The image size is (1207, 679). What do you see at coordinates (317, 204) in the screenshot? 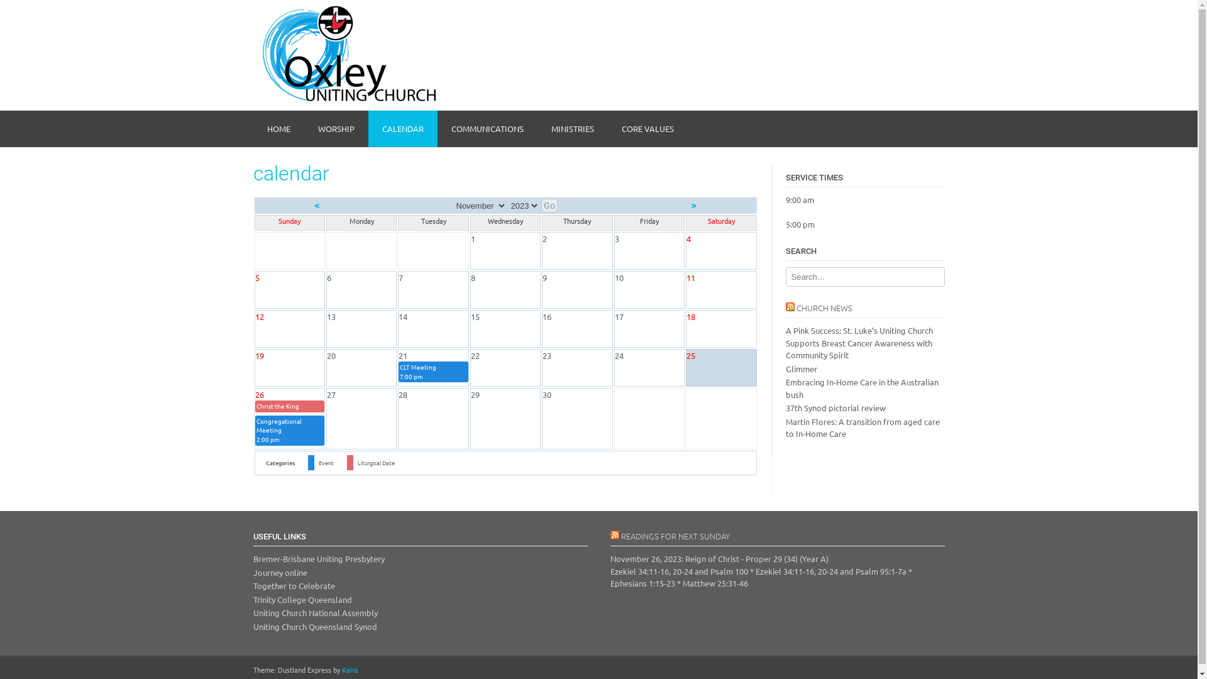
I see `<` at bounding box center [317, 204].